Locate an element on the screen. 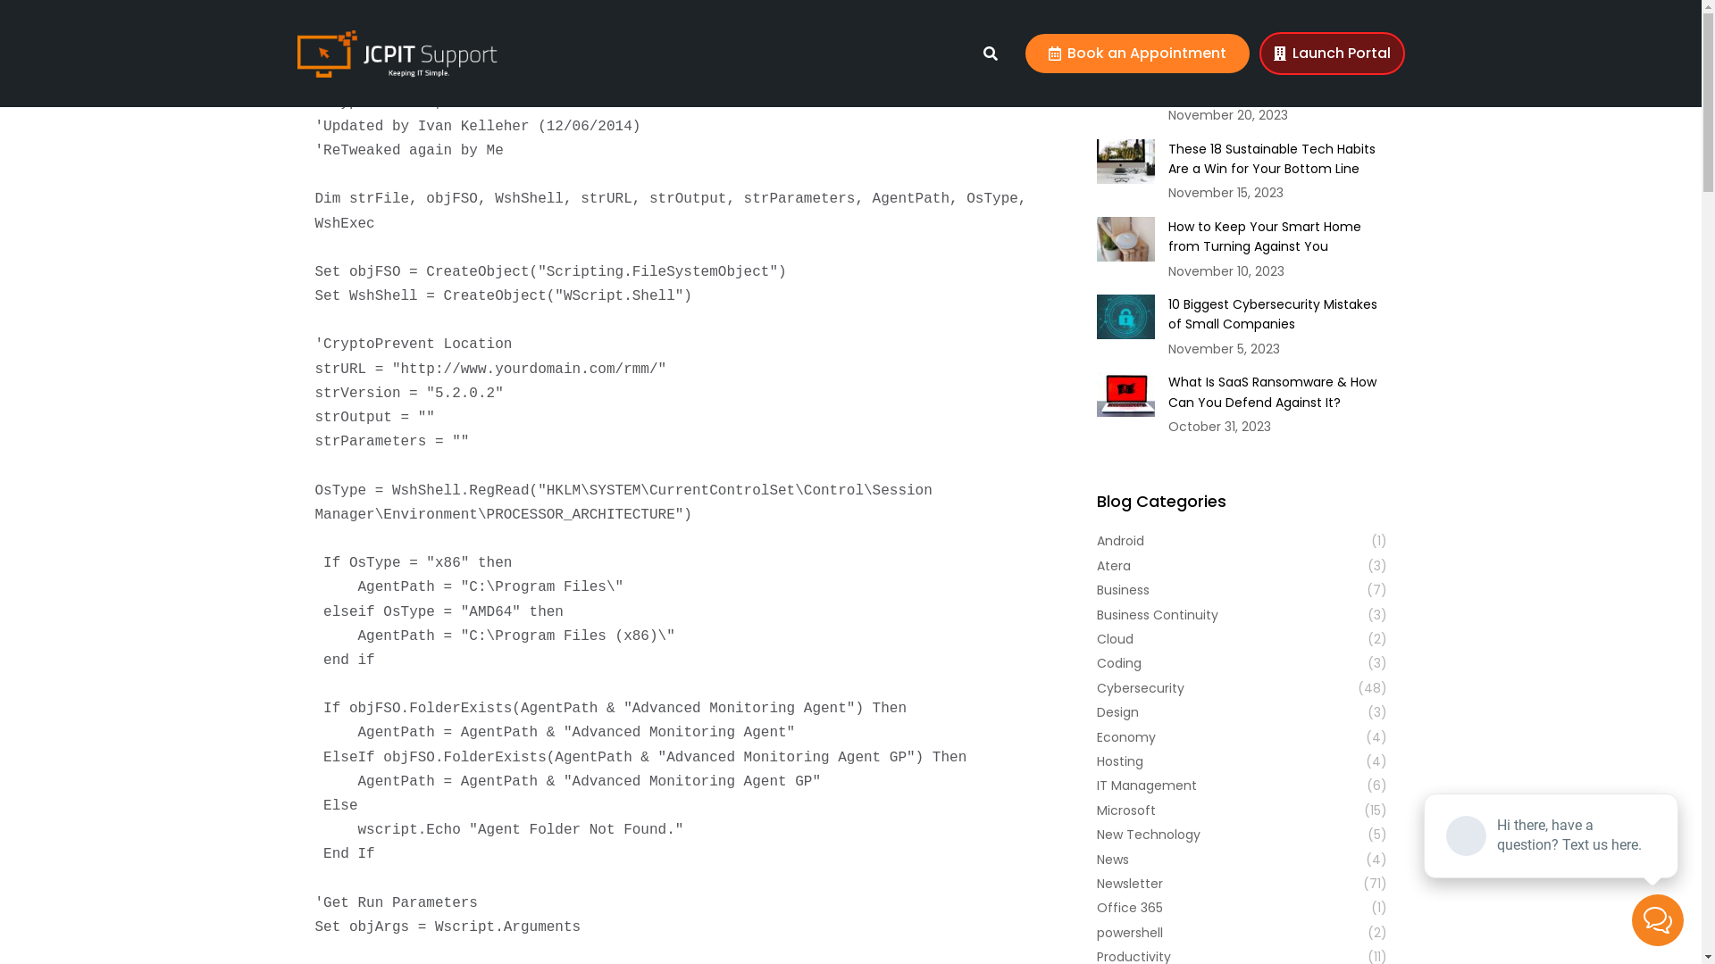  10 Biggest Cybersecurity Mistakes of Small Companies is located at coordinates (1277, 314).